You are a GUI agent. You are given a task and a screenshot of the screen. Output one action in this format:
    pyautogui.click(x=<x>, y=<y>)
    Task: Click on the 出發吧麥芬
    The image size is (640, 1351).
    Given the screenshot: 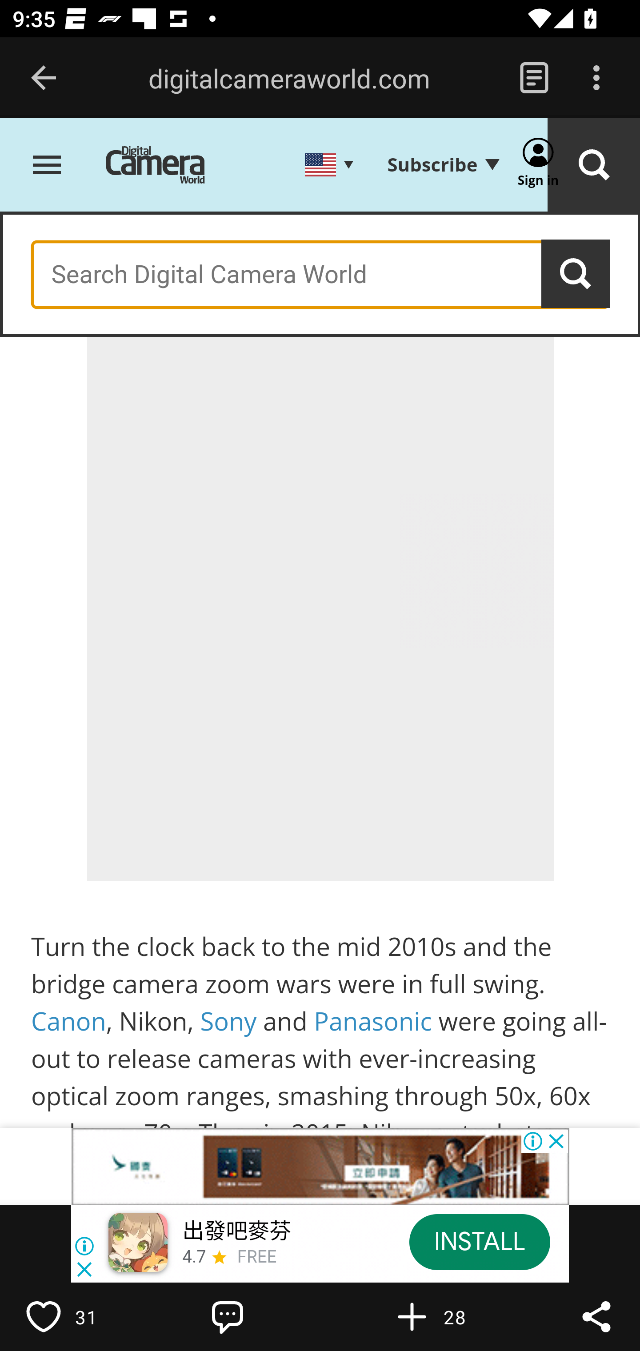 What is the action you would take?
    pyautogui.click(x=236, y=1232)
    